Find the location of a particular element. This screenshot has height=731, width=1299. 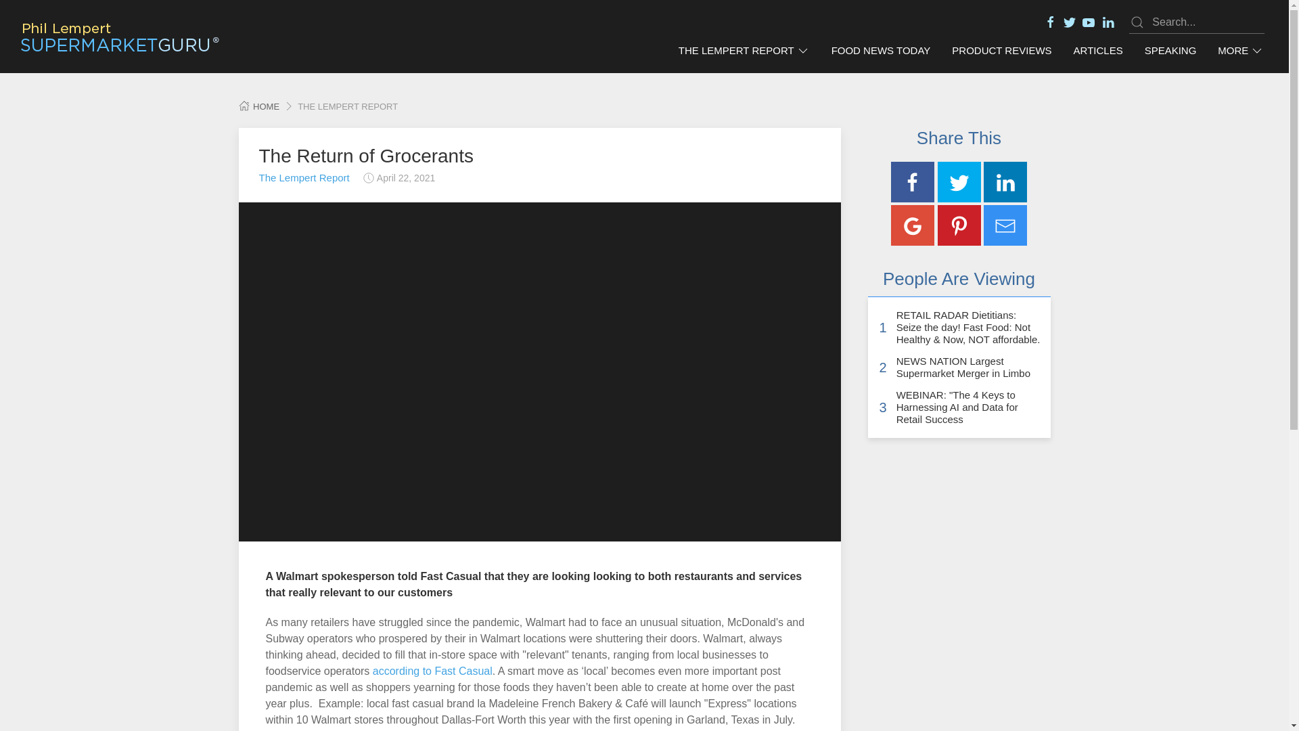

HOME is located at coordinates (258, 107).